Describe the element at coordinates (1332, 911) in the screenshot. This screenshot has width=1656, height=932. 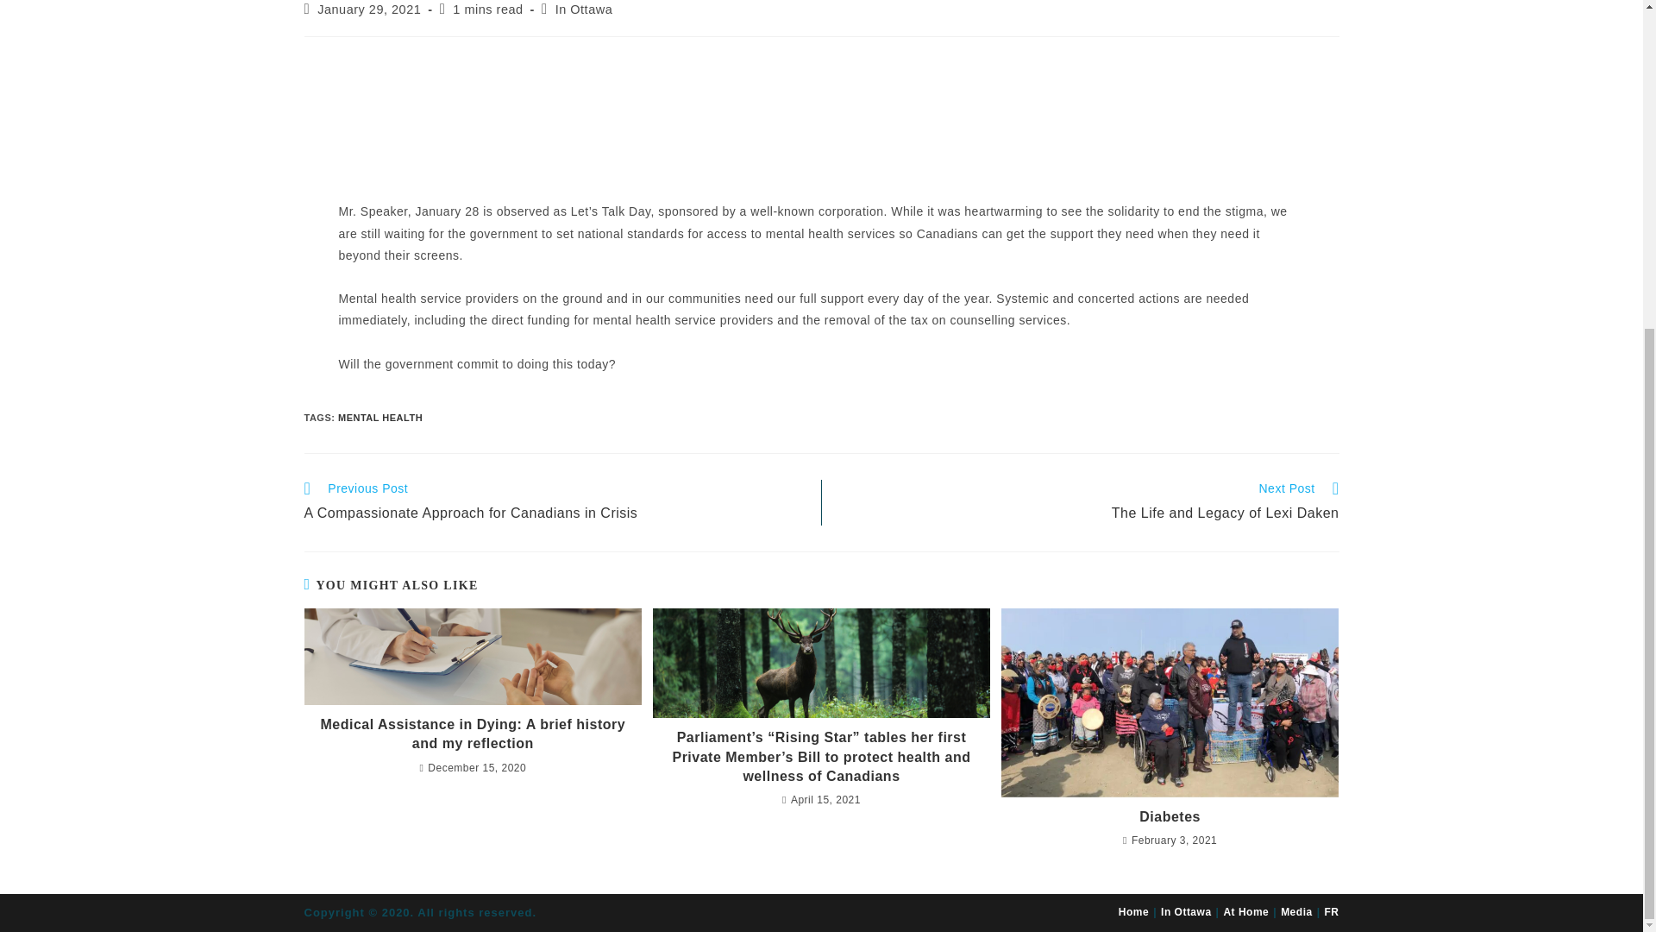
I see `FR` at that location.